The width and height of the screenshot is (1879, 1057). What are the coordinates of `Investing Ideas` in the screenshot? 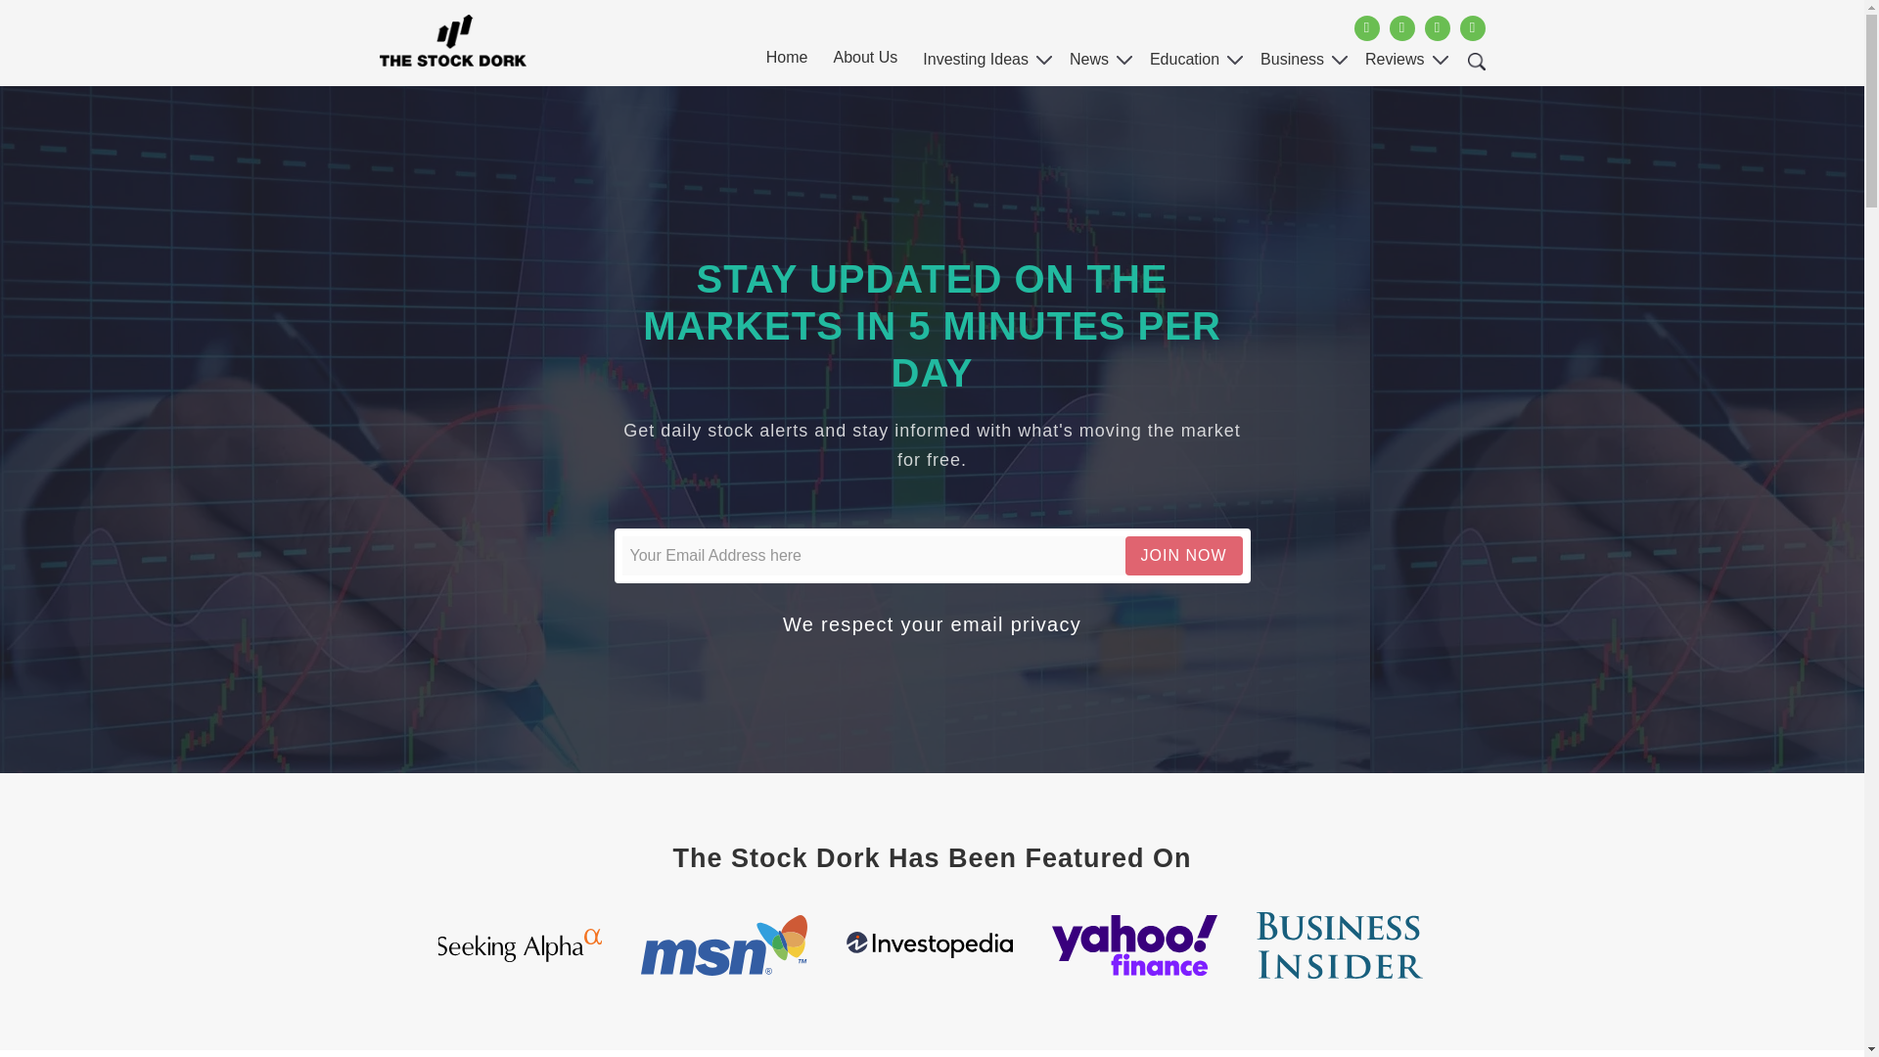 It's located at (976, 65).